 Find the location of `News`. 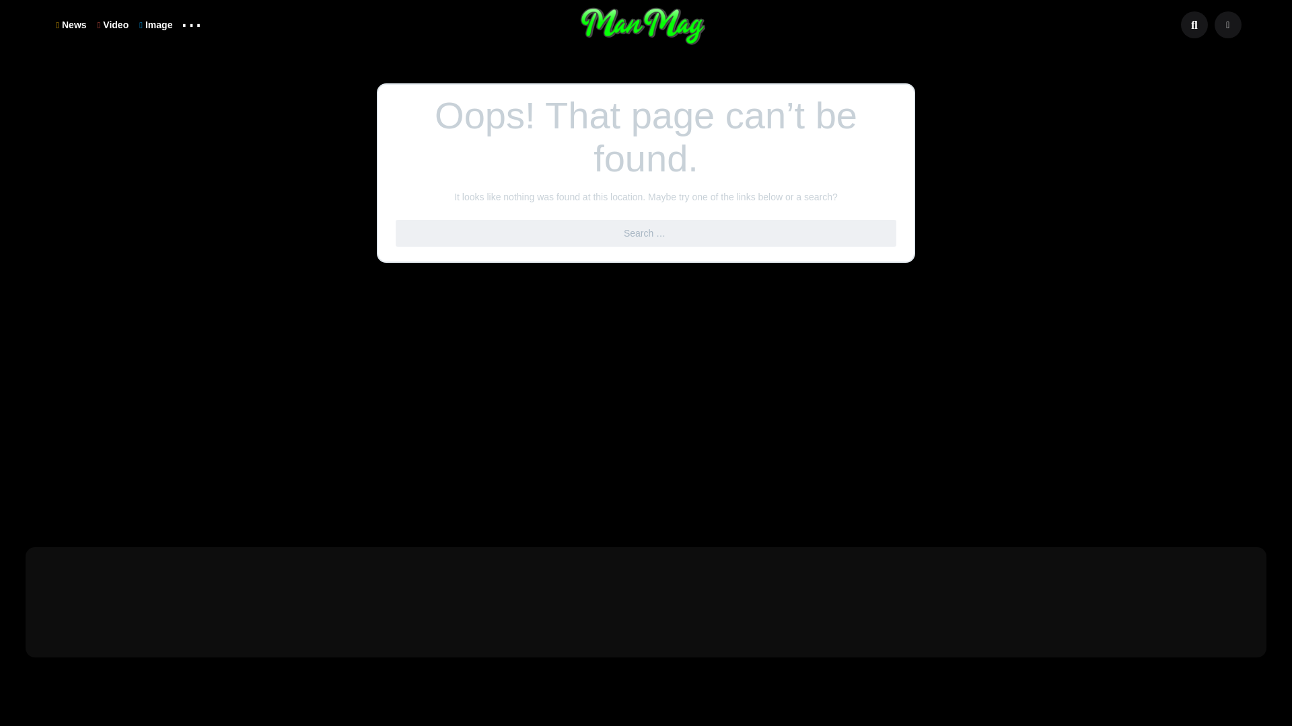

News is located at coordinates (71, 24).